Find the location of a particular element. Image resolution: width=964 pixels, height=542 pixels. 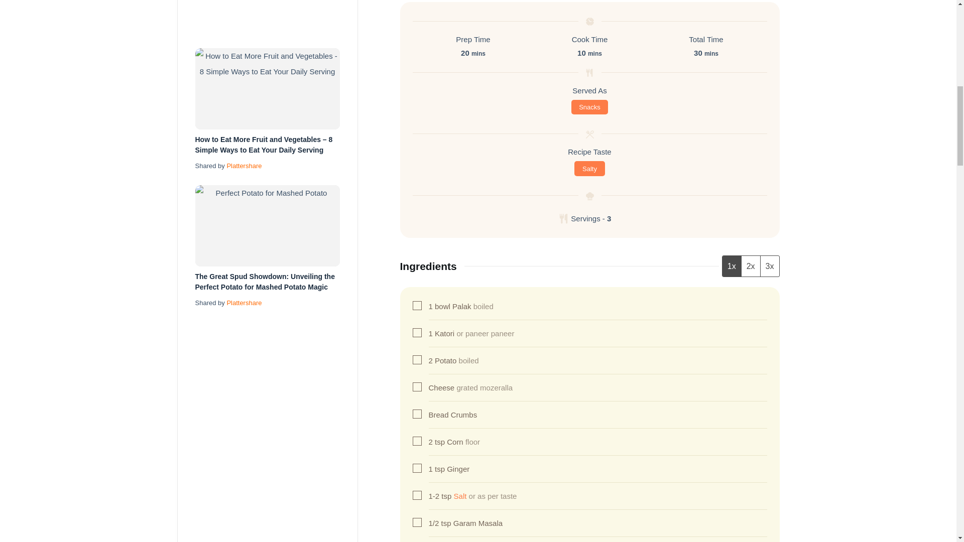

Salty is located at coordinates (589, 169).